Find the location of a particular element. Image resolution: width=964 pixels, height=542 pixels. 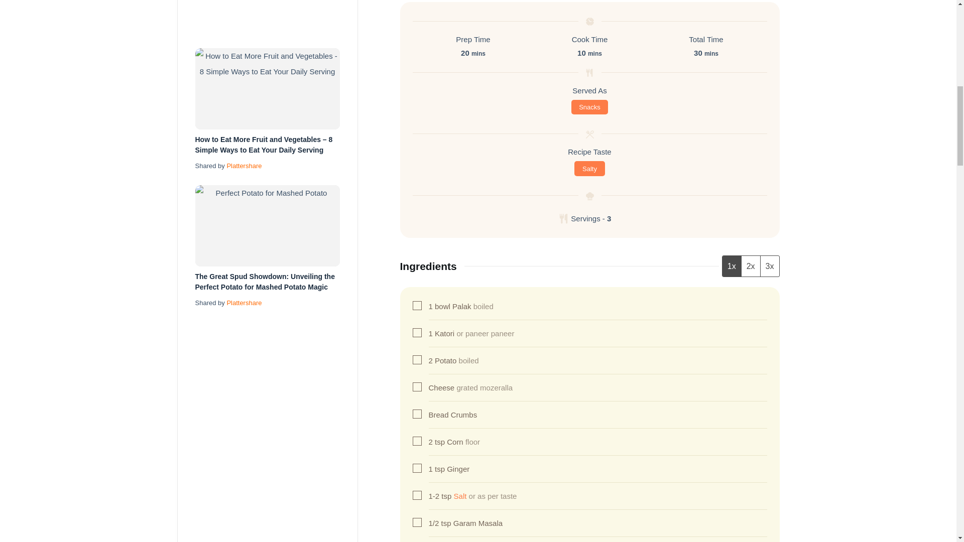

Salty is located at coordinates (589, 169).